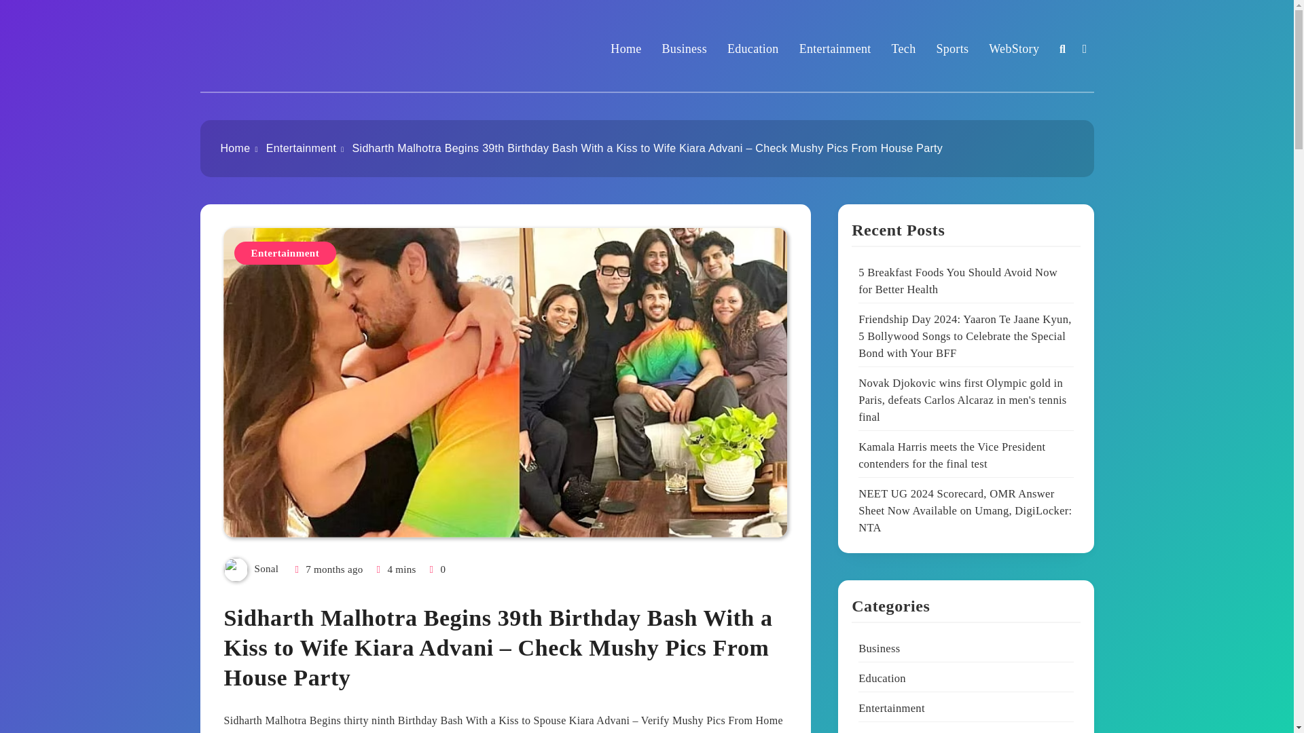  I want to click on 7 months ago, so click(333, 569).